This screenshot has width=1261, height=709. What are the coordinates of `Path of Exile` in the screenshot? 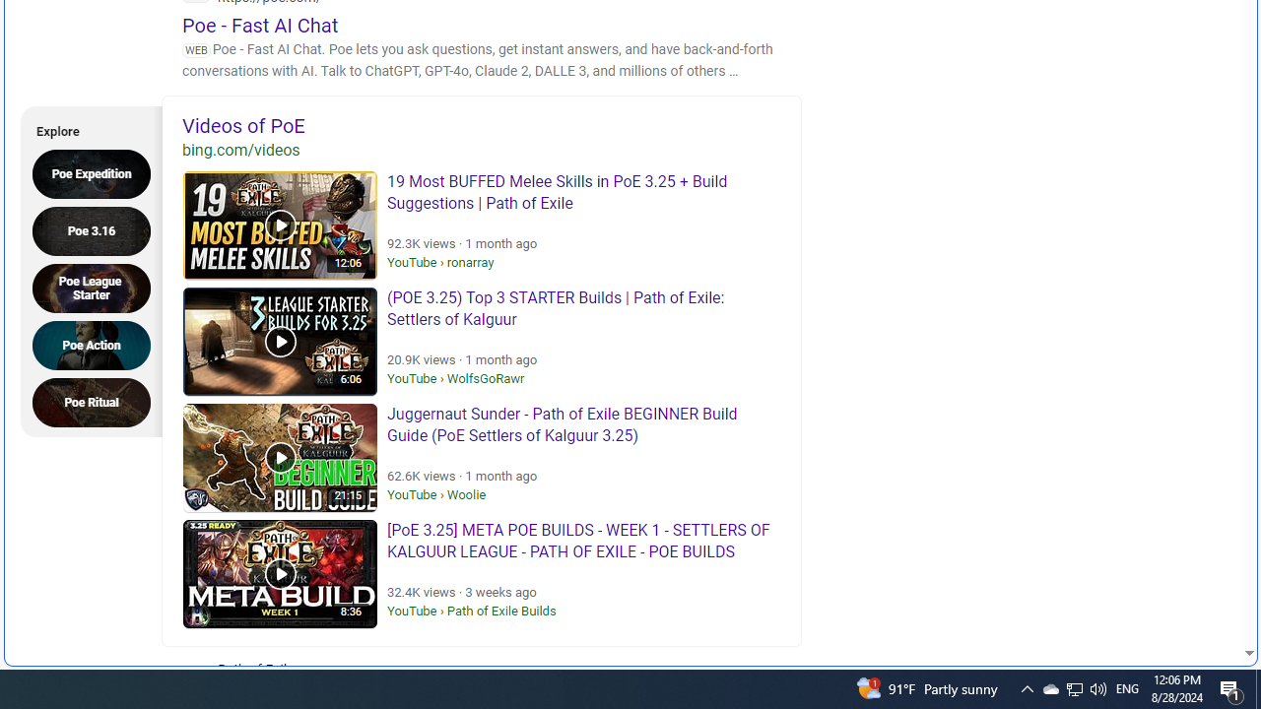 It's located at (319, 681).